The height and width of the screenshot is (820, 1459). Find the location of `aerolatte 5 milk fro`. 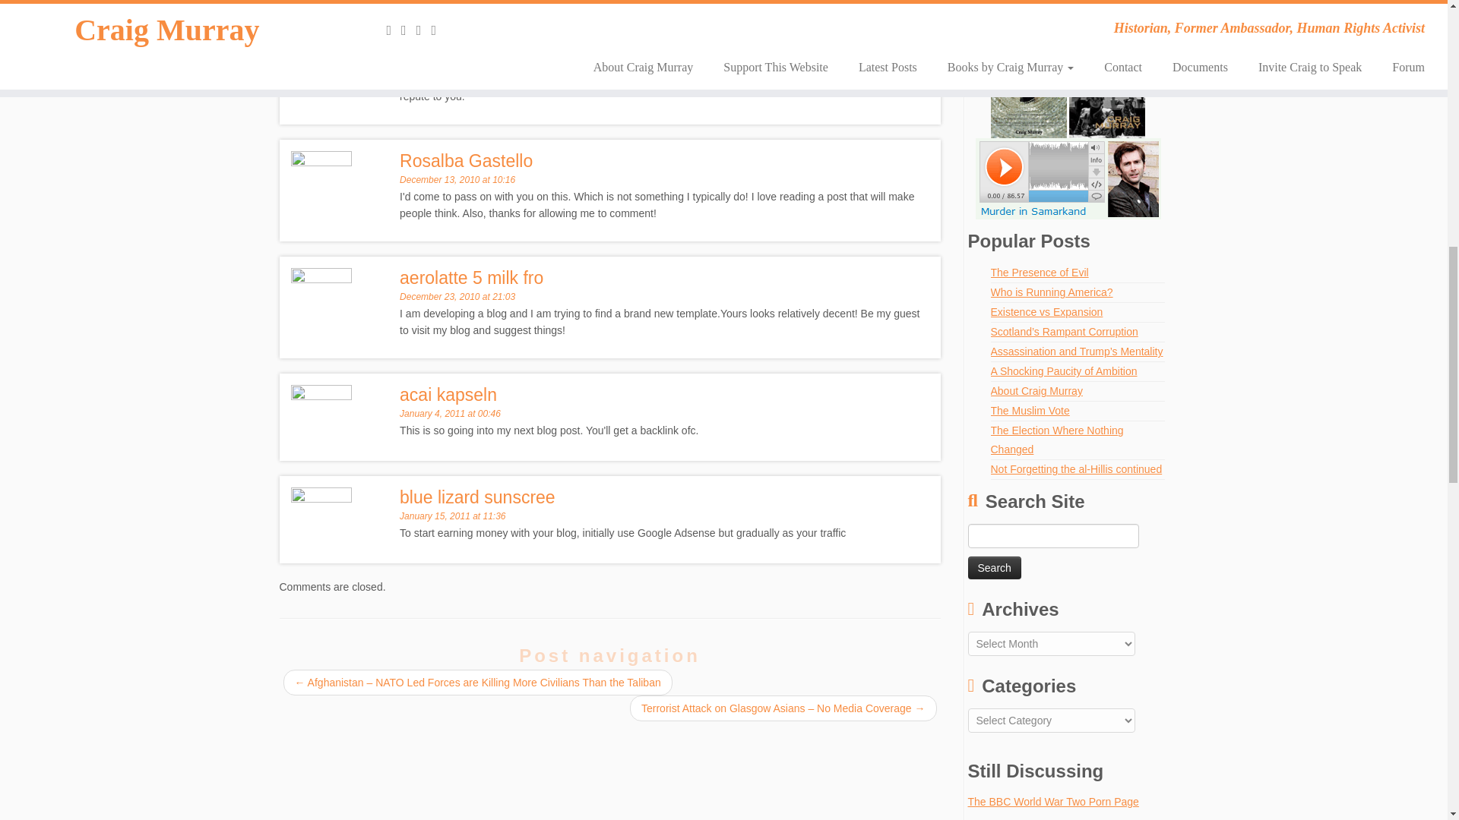

aerolatte 5 milk fro is located at coordinates (471, 278).